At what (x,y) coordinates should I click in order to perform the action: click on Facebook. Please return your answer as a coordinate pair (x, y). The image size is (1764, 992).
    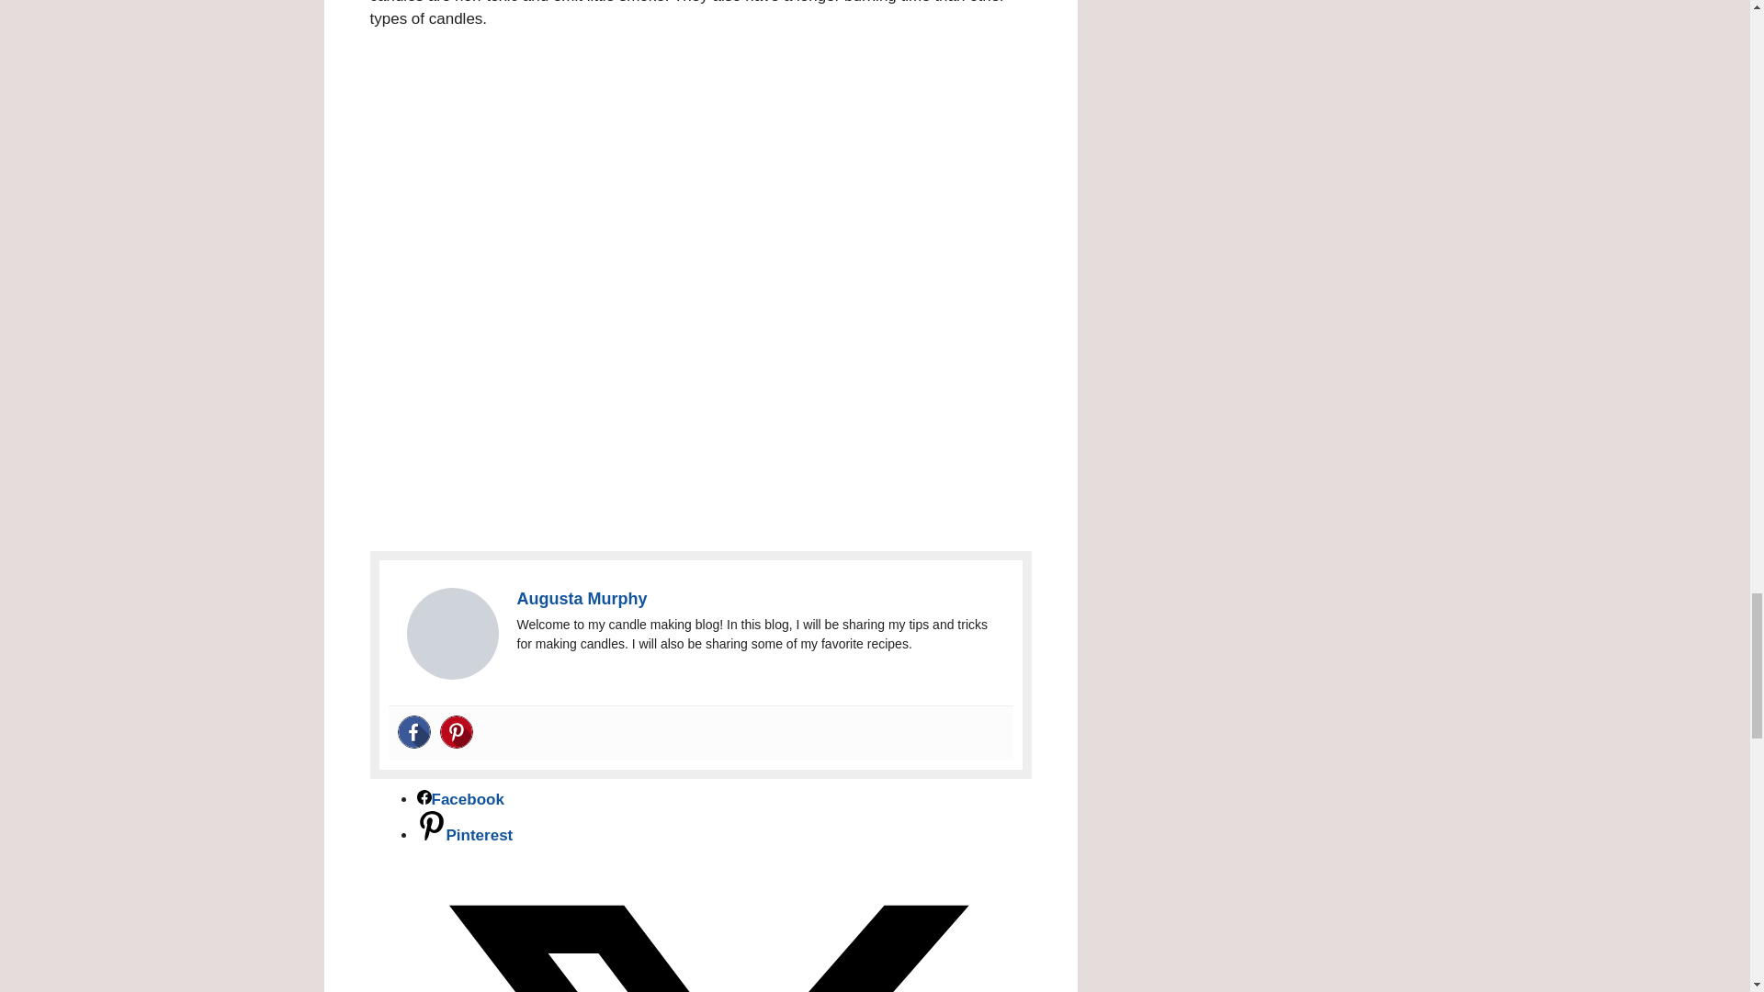
    Looking at the image, I should click on (413, 731).